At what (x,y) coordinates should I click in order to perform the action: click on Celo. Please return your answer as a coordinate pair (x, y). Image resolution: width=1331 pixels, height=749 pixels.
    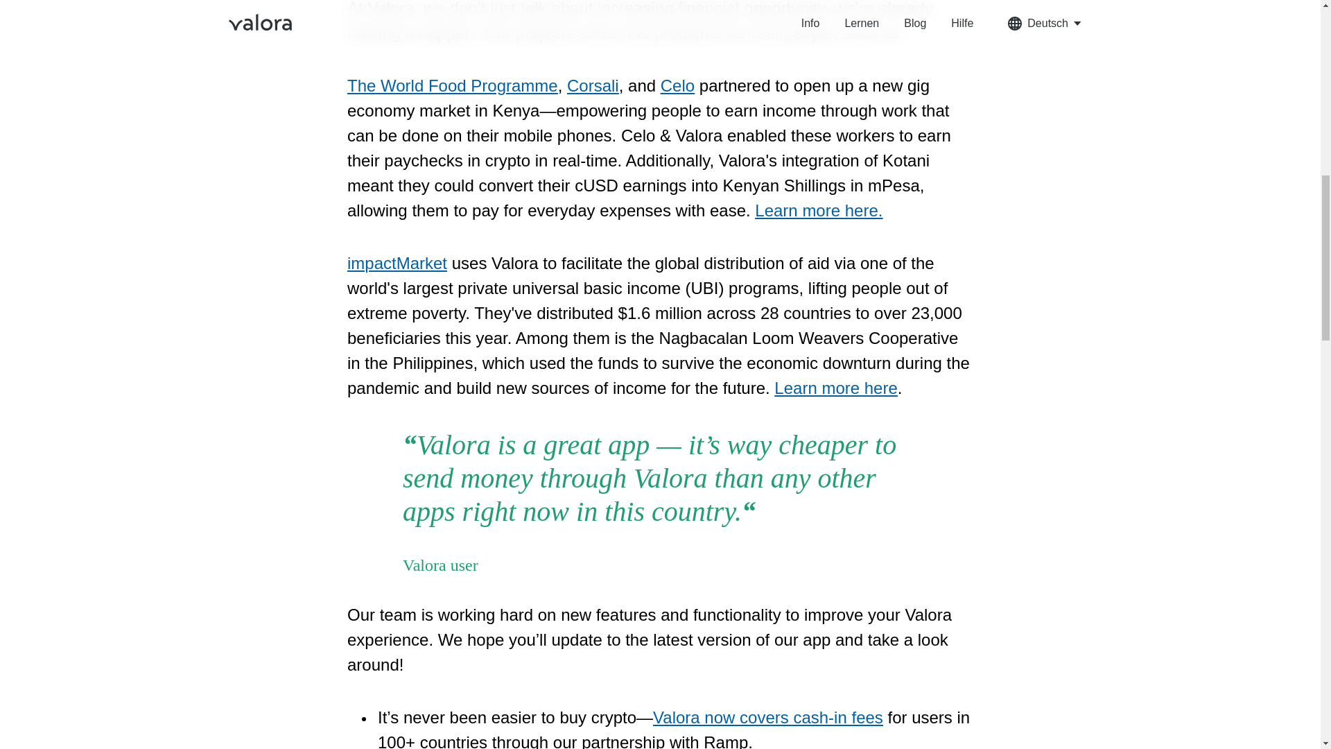
    Looking at the image, I should click on (677, 86).